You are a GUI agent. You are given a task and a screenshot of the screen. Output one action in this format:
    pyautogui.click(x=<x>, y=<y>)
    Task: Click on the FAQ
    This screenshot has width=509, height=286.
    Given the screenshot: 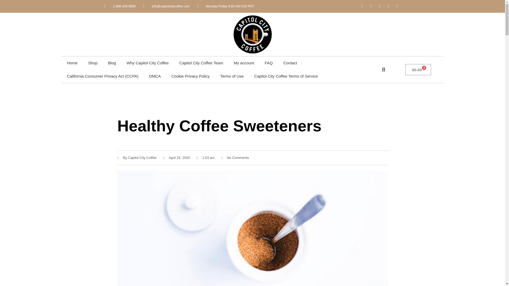 What is the action you would take?
    pyautogui.click(x=269, y=63)
    